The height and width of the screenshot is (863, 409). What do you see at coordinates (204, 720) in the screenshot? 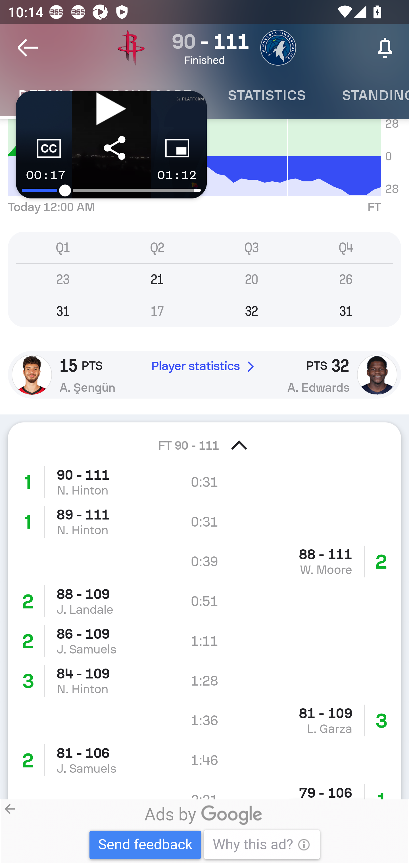
I see `109  -  81 L. Garza 1:36` at bounding box center [204, 720].